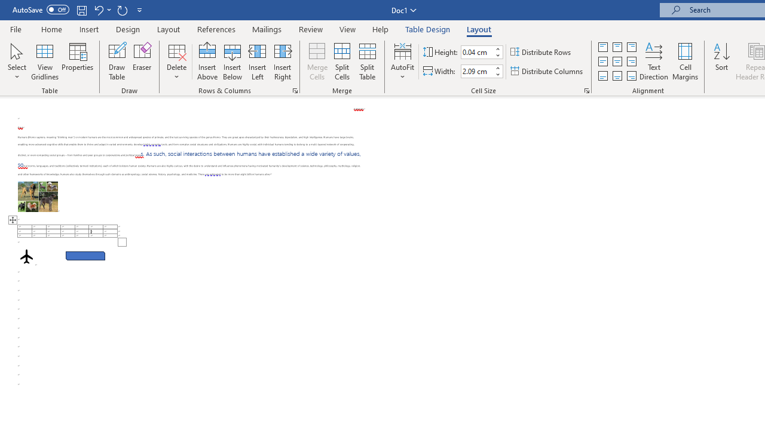  Describe the element at coordinates (232, 61) in the screenshot. I see `Insert Below` at that location.